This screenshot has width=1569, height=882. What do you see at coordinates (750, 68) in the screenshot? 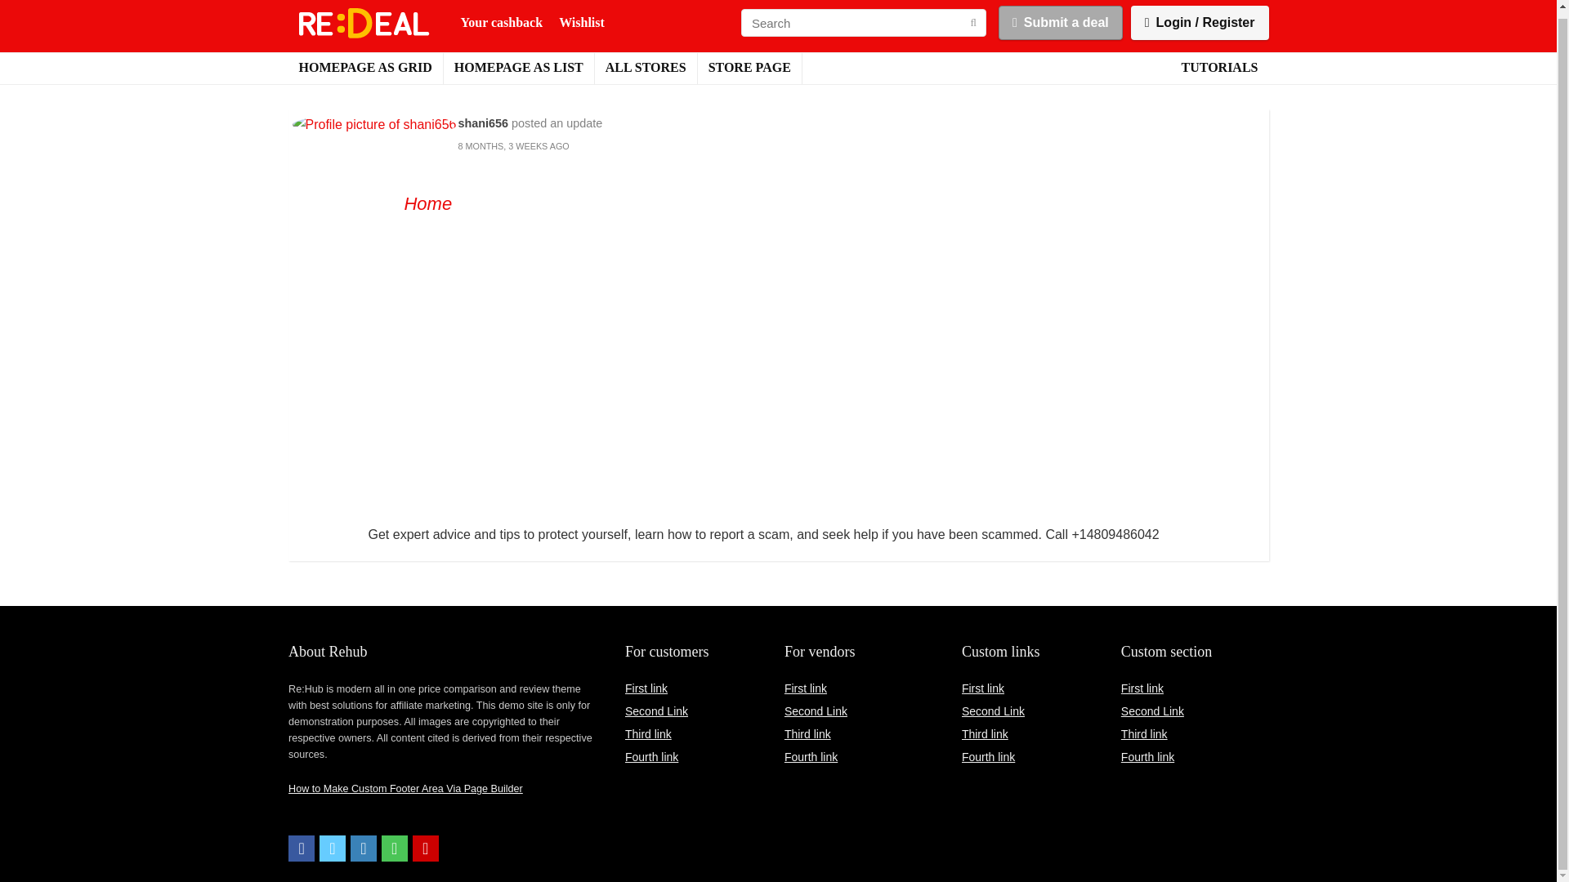
I see `STORE PAGE` at bounding box center [750, 68].